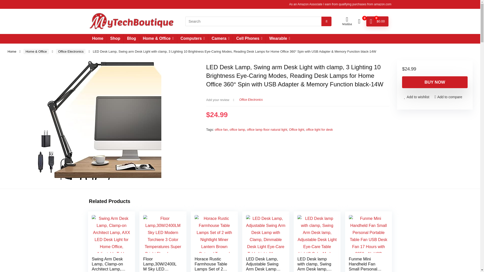 This screenshot has width=484, height=272. I want to click on Blog, so click(132, 39).